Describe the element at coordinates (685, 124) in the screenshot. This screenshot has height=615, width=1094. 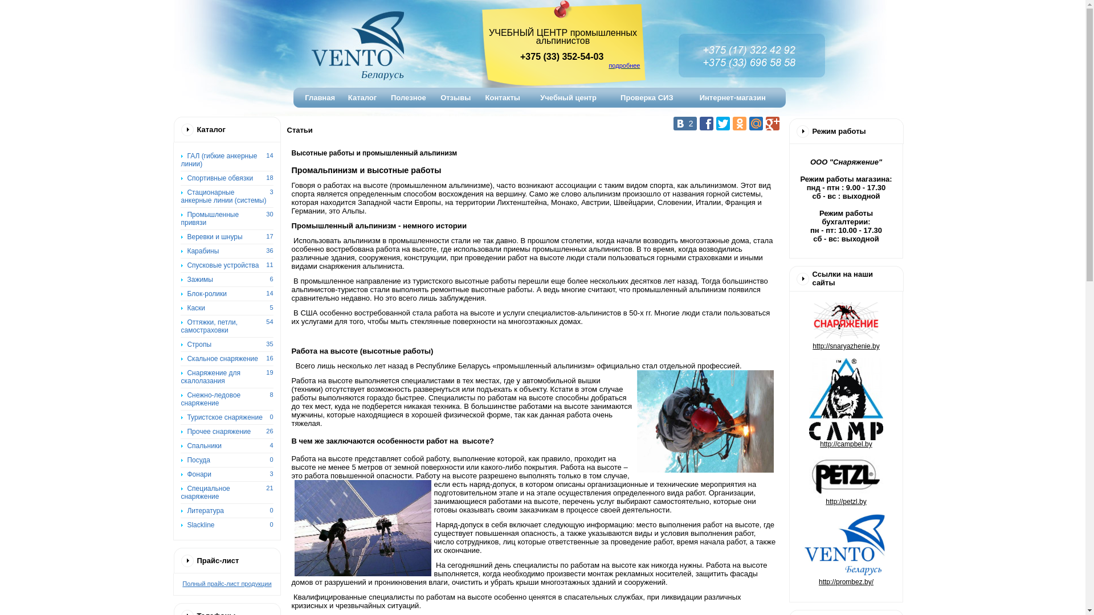
I see `2` at that location.